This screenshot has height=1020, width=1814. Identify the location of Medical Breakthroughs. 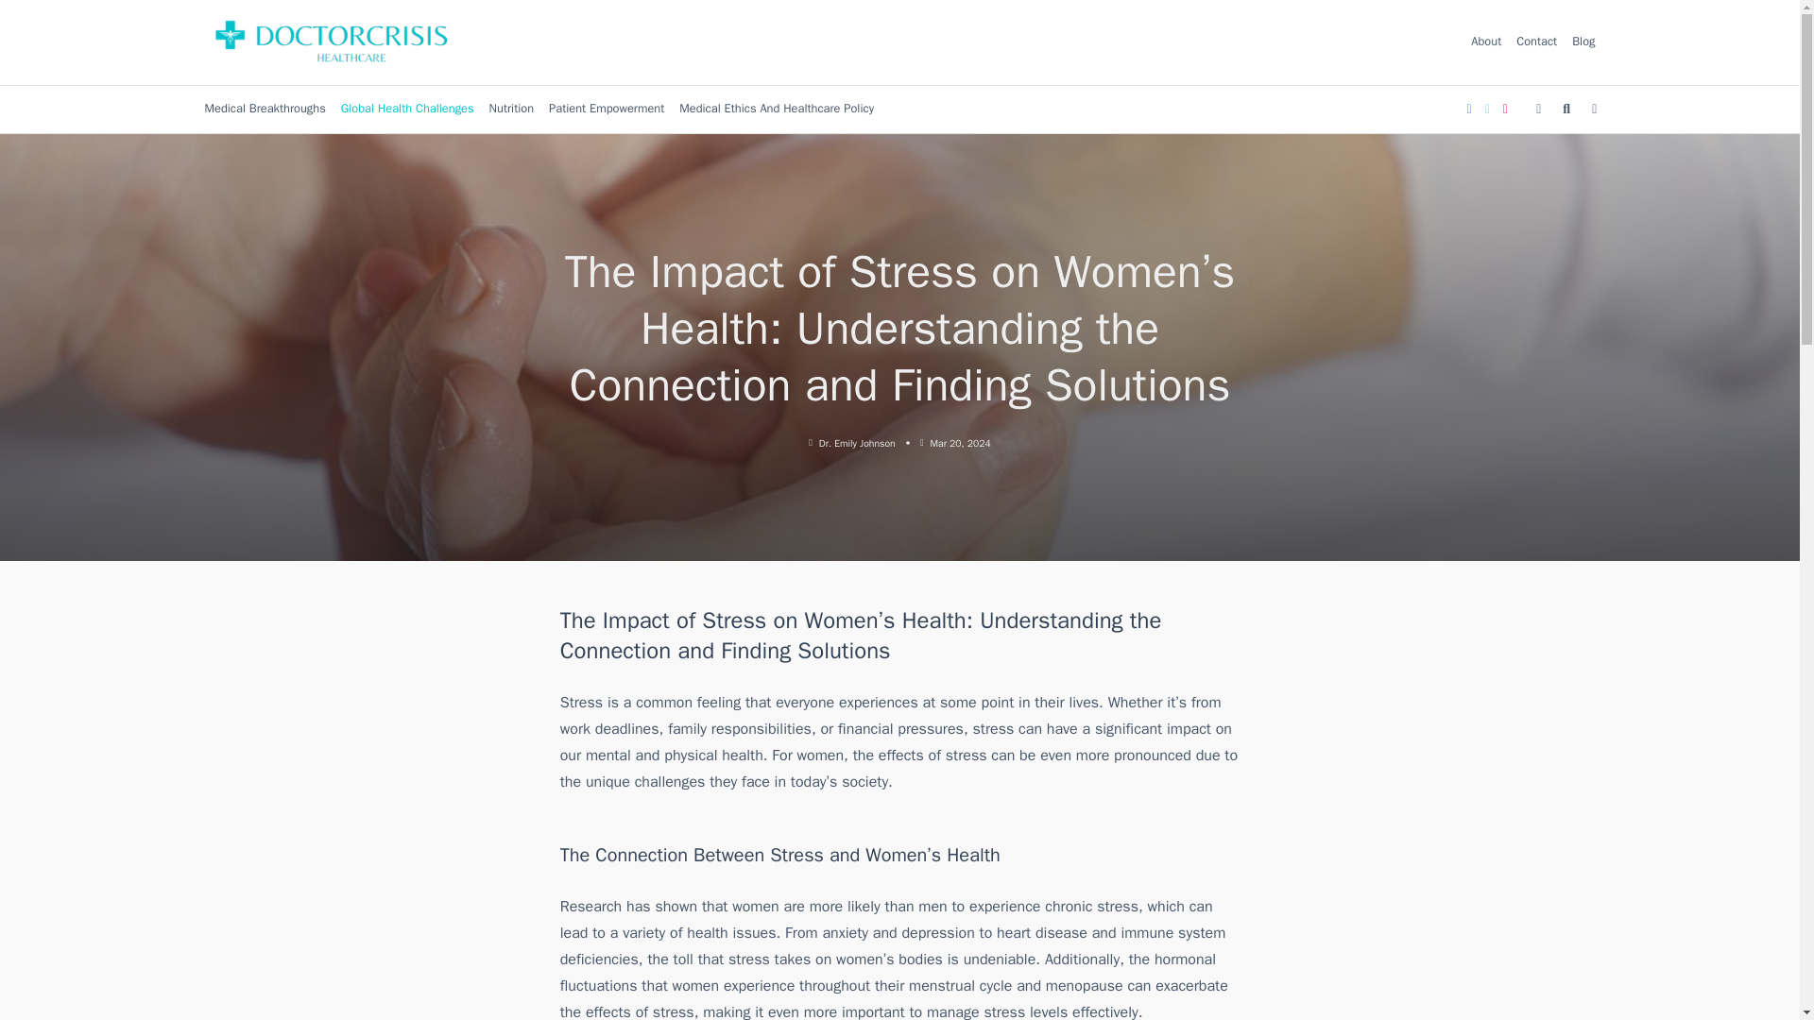
(264, 110).